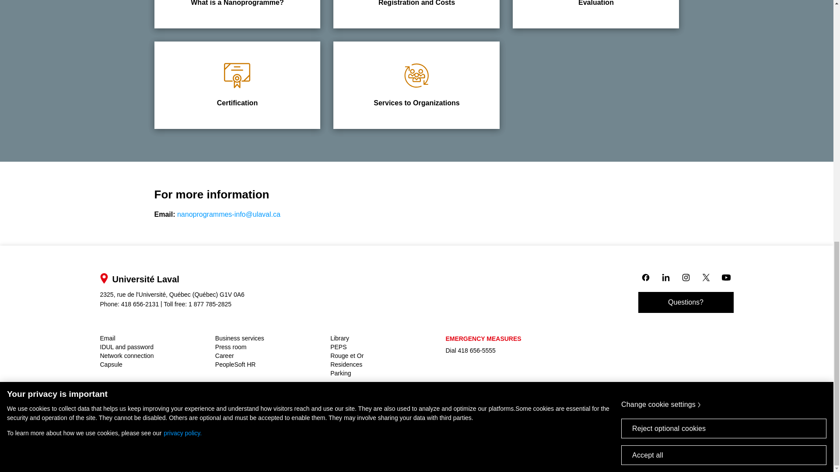 The width and height of the screenshot is (840, 472). What do you see at coordinates (237, 85) in the screenshot?
I see `Follow us on Facebook` at bounding box center [237, 85].